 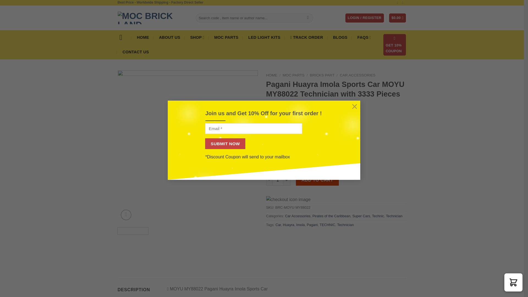 What do you see at coordinates (394, 45) in the screenshot?
I see `Sign up for Newsletter` at bounding box center [394, 45].